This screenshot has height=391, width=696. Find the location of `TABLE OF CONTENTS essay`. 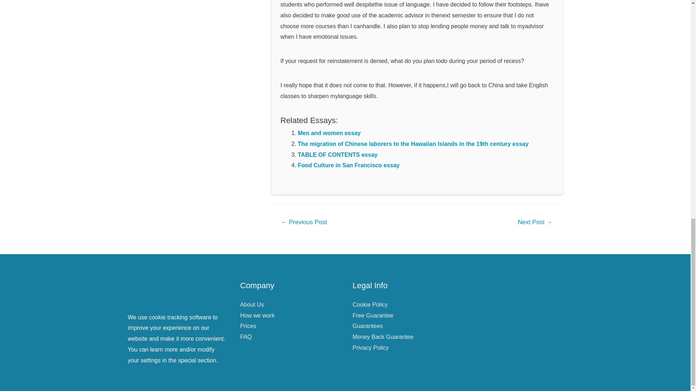

TABLE OF CONTENTS essay is located at coordinates (338, 155).